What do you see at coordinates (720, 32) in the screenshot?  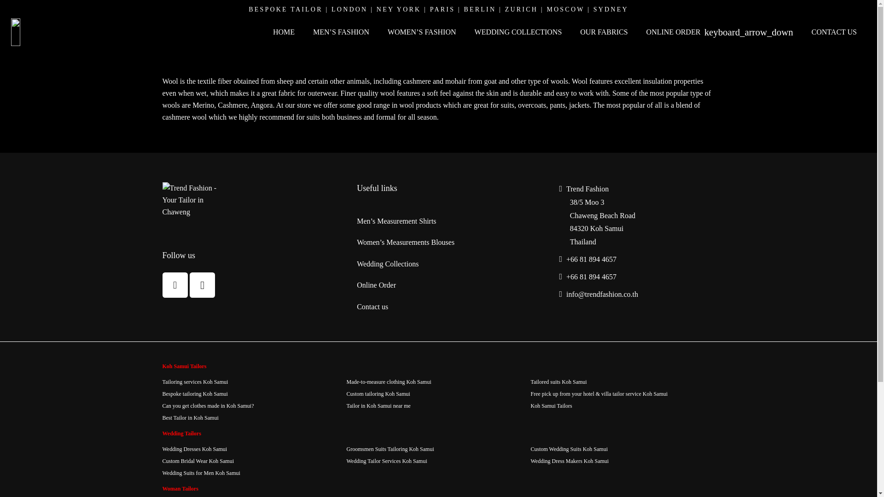 I see `ONLINE ORDER` at bounding box center [720, 32].